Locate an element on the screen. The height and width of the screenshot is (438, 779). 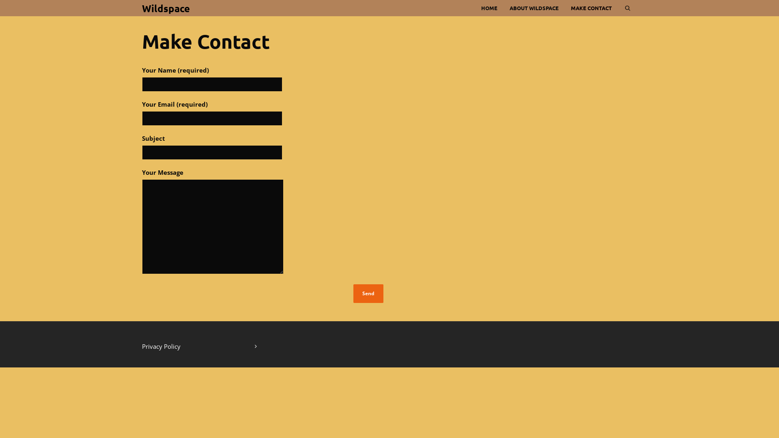
Send is located at coordinates (368, 294).